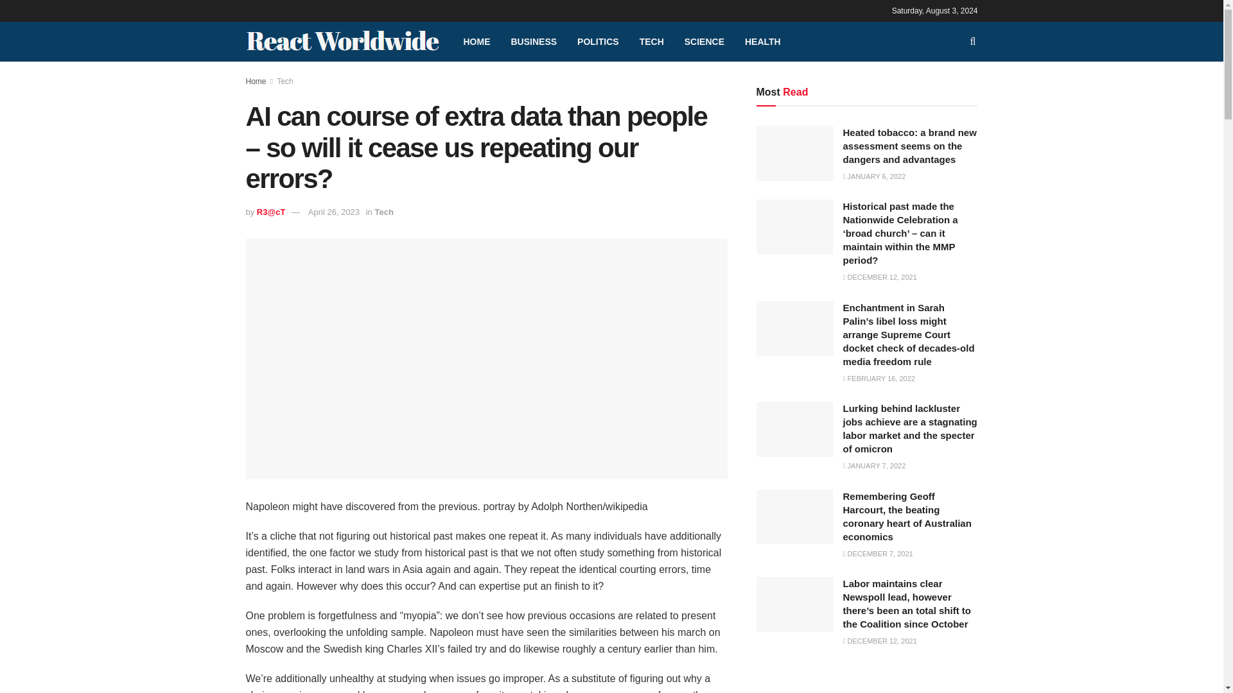 Image resolution: width=1233 pixels, height=693 pixels. Describe the element at coordinates (704, 41) in the screenshot. I see `SCIENCE` at that location.